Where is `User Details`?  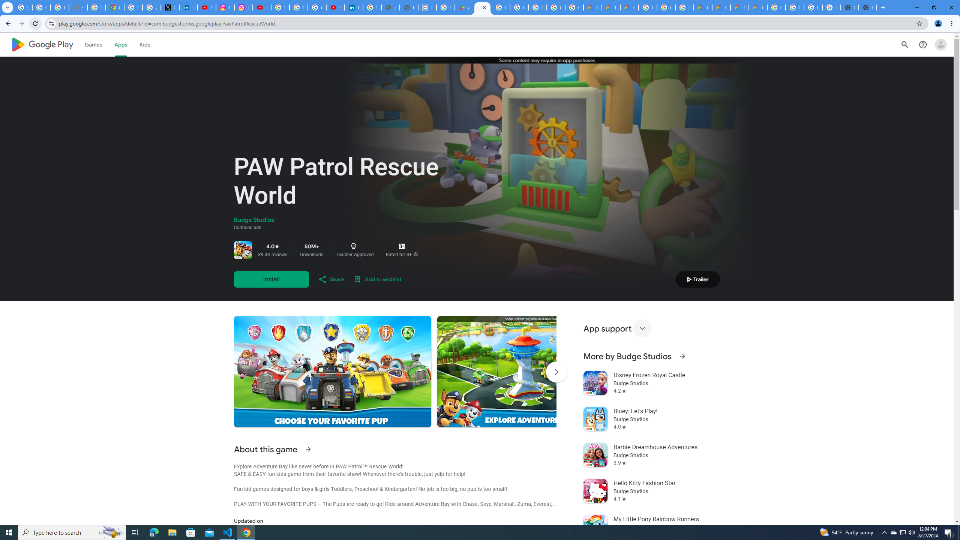 User Details is located at coordinates (409, 7).